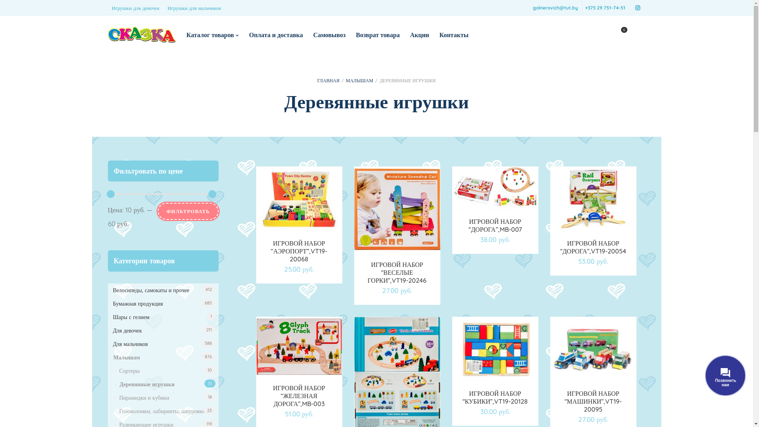 The image size is (759, 427). Describe the element at coordinates (619, 35) in the screenshot. I see `0` at that location.